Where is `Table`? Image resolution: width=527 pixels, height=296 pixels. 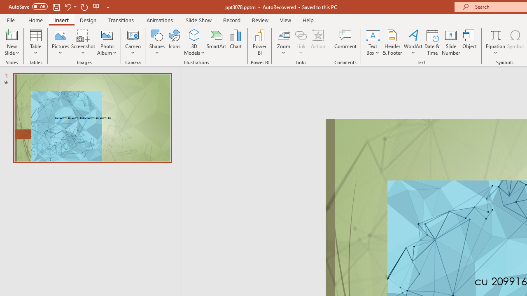
Table is located at coordinates (35, 42).